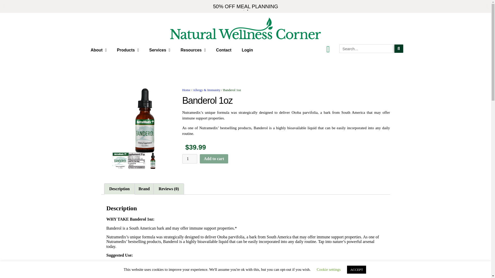 The image size is (495, 278). What do you see at coordinates (153, 161) in the screenshot?
I see `BADN1` at bounding box center [153, 161].